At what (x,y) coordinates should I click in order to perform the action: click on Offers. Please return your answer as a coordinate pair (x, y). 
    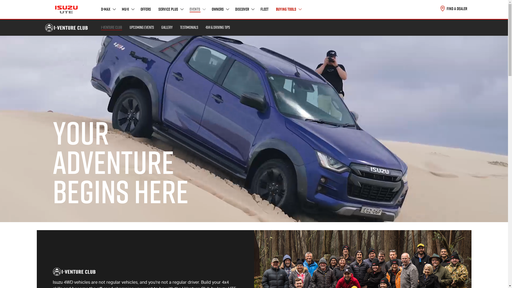
    Looking at the image, I should click on (146, 10).